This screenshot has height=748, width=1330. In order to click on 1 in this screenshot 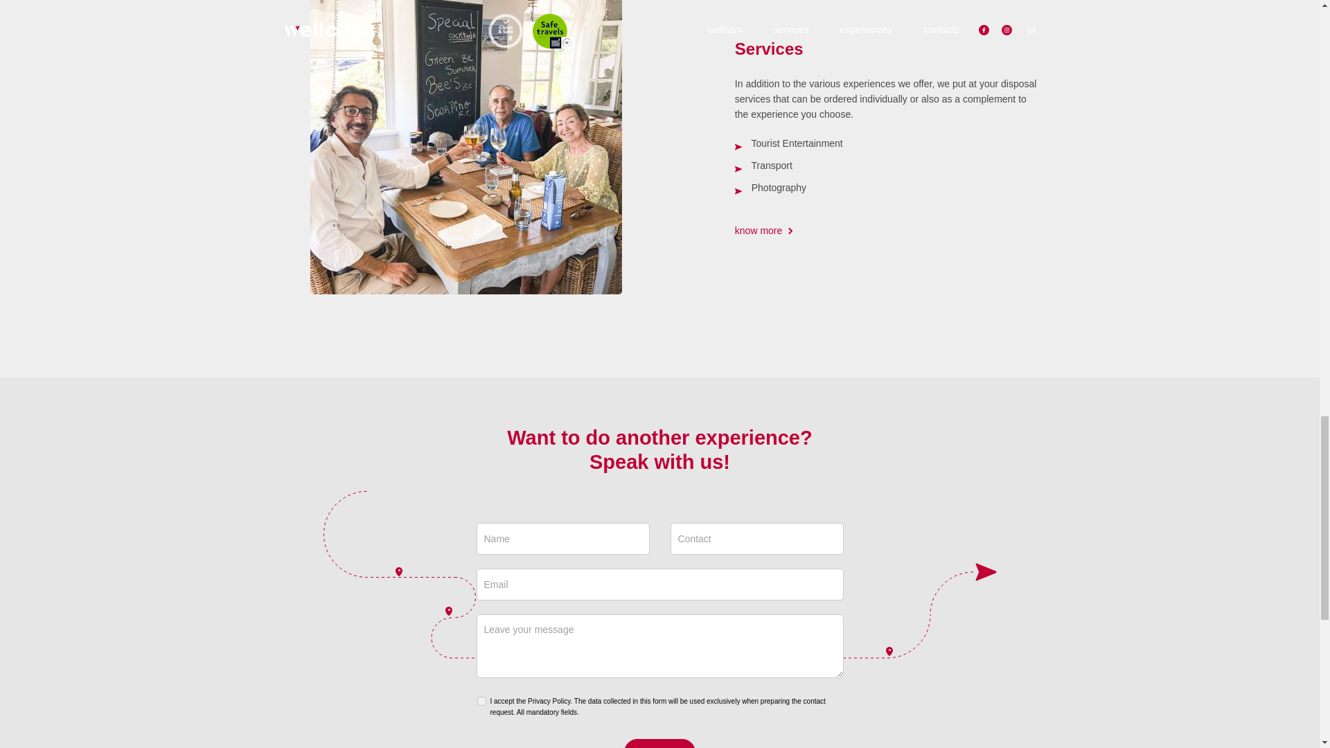, I will do `click(481, 701)`.